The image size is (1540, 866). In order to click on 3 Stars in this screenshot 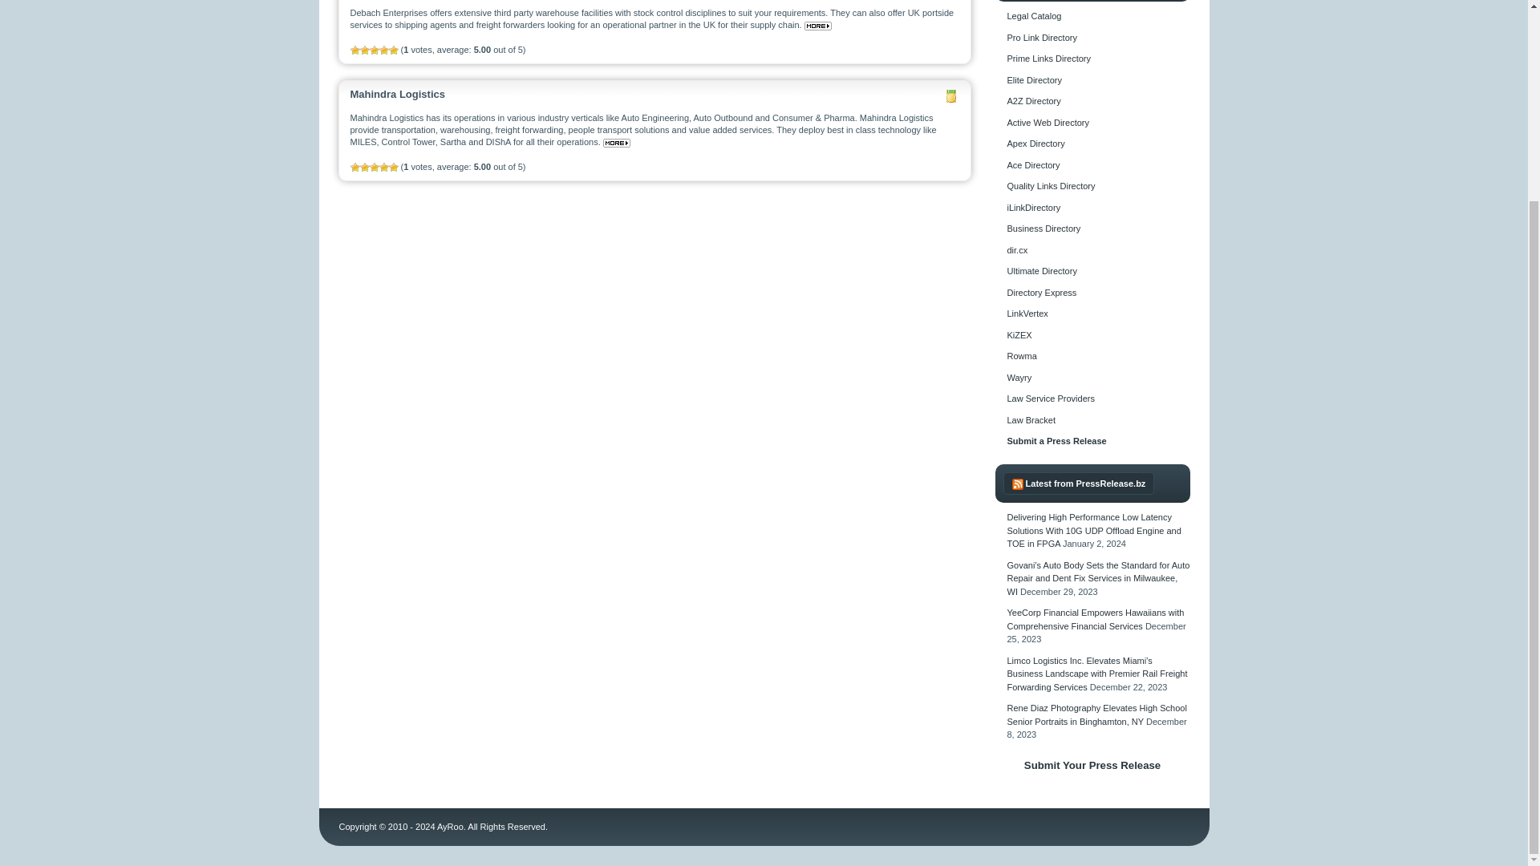, I will do `click(374, 167)`.